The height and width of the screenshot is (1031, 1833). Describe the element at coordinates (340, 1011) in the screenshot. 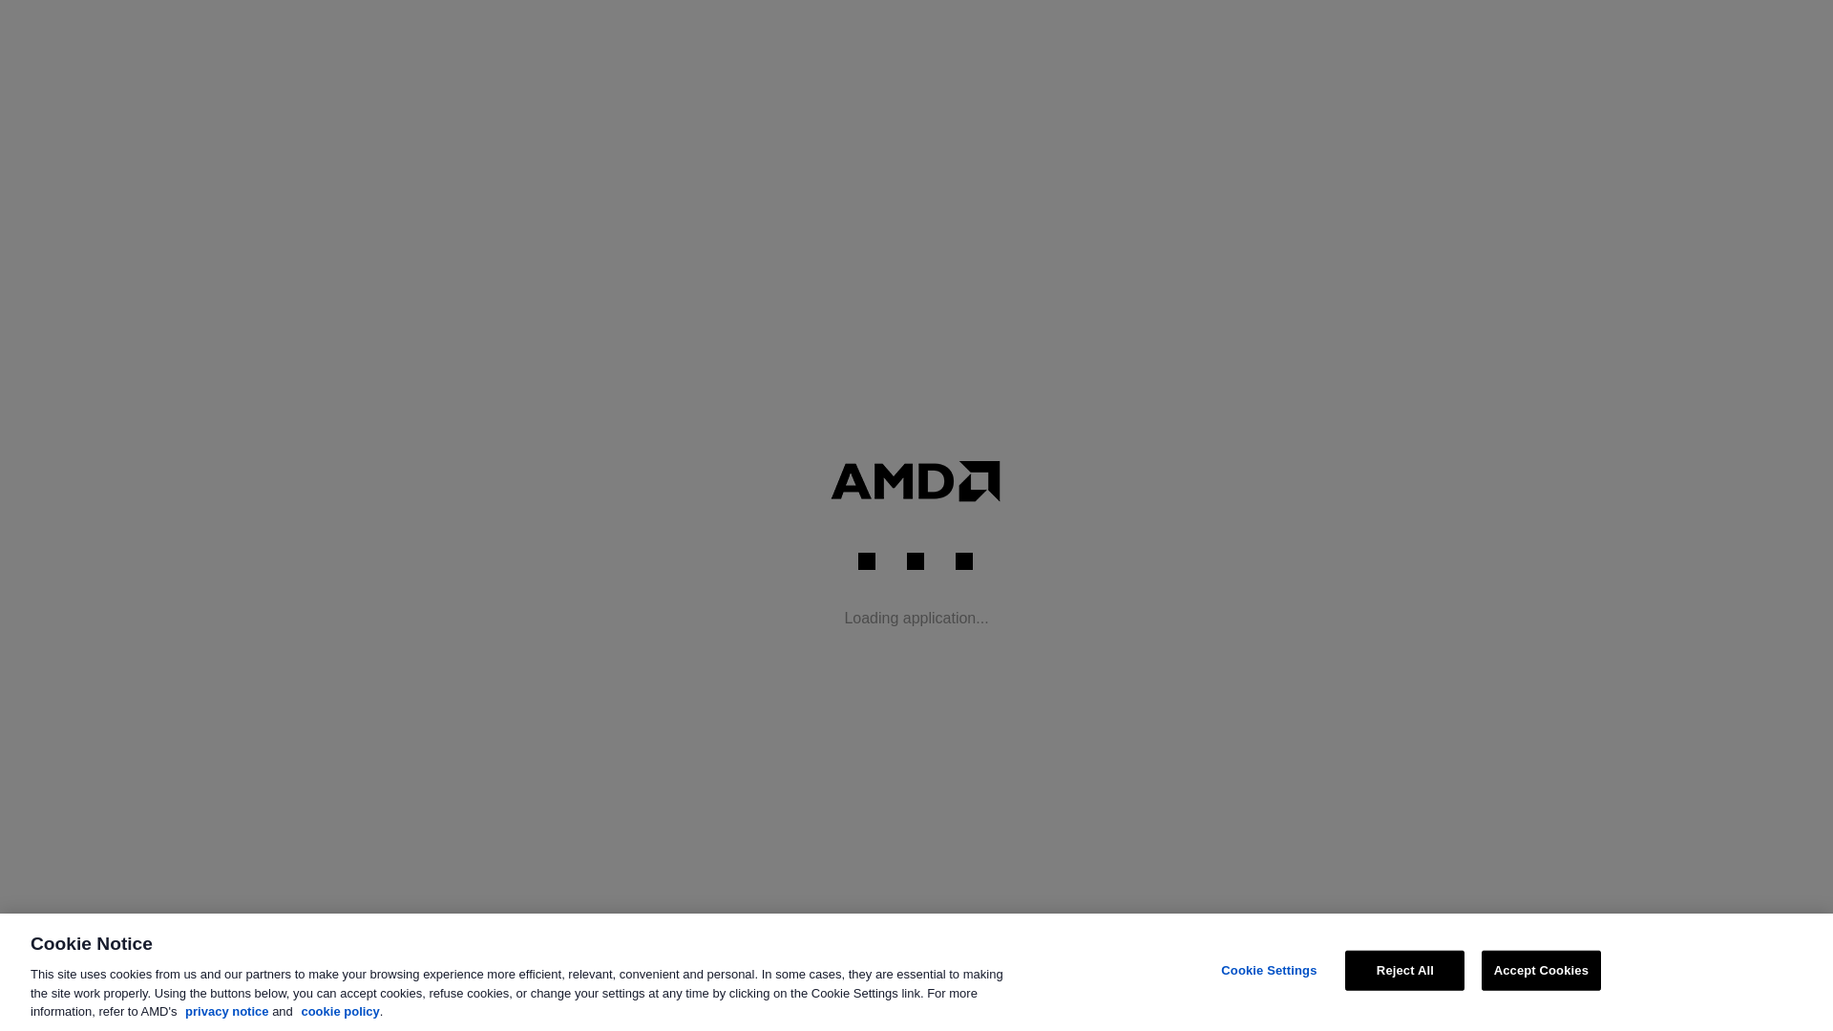

I see `cookie policy` at that location.